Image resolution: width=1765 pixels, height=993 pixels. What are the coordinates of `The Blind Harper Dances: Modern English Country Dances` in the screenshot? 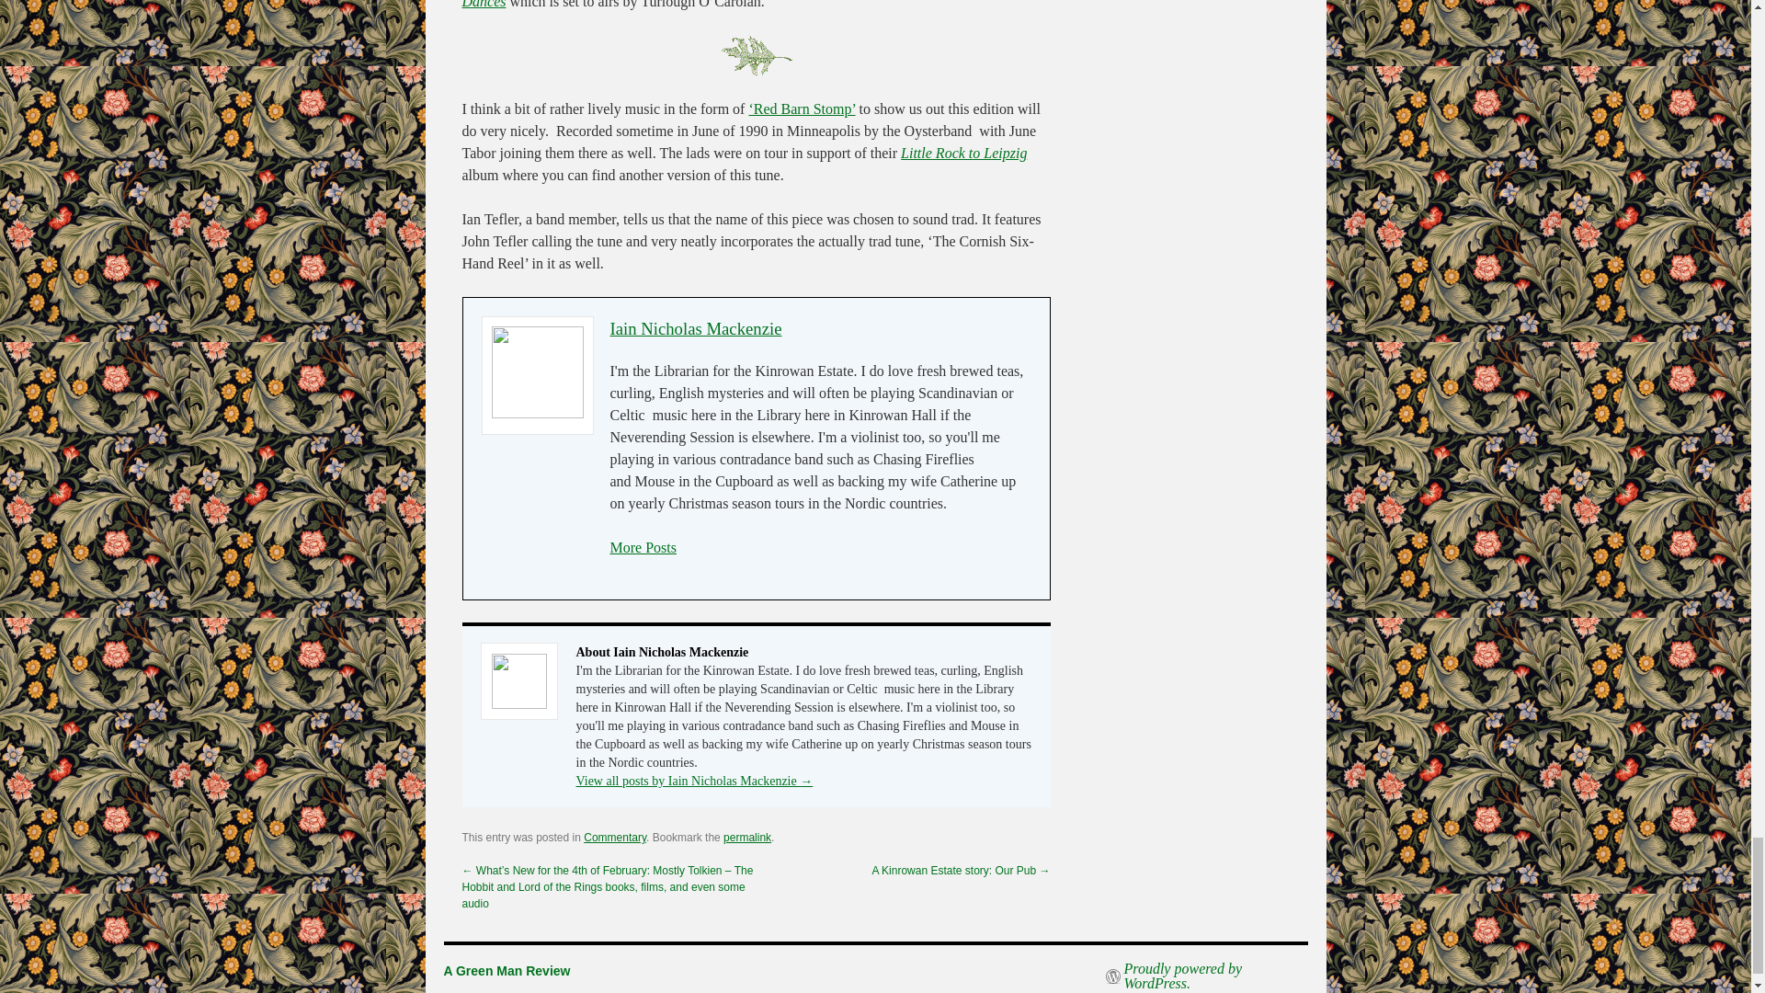 It's located at (712, 4).